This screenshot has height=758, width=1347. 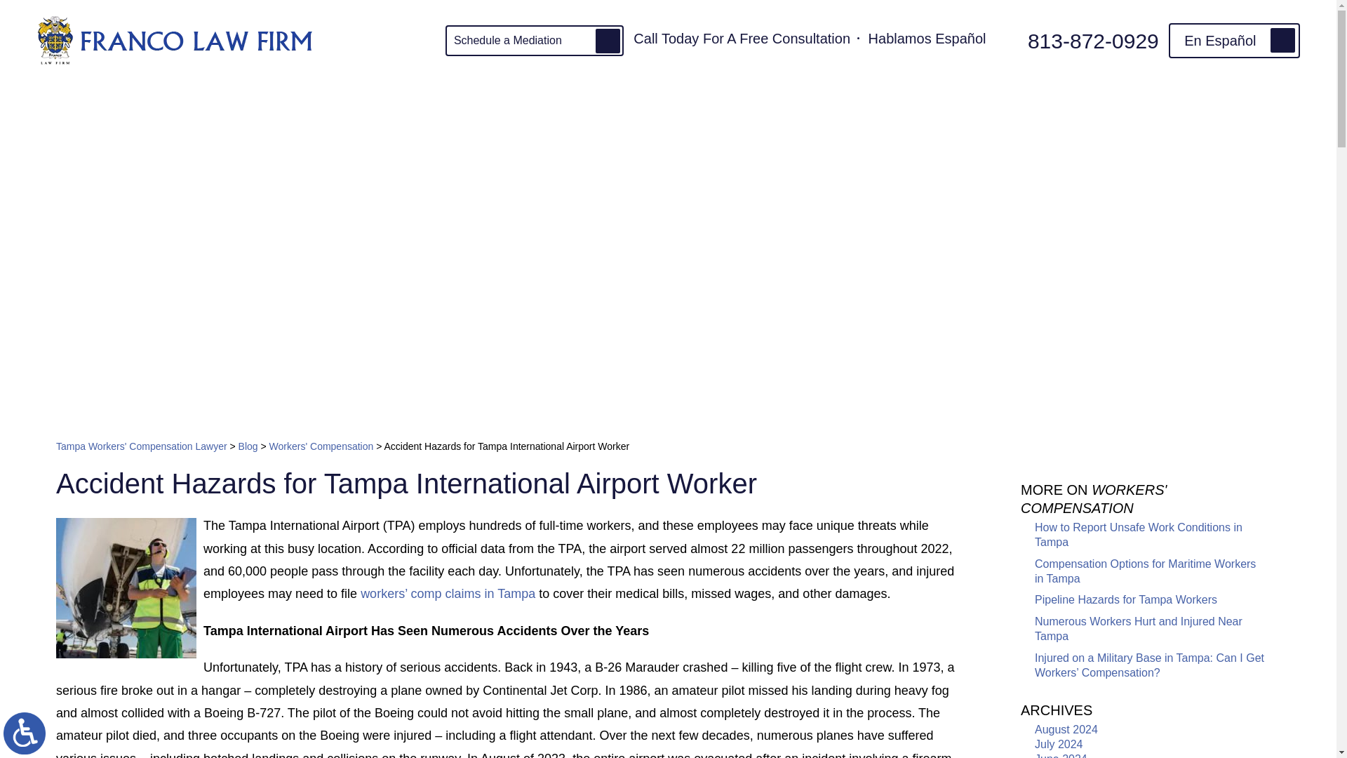 What do you see at coordinates (494, 97) in the screenshot?
I see `Practice Areas` at bounding box center [494, 97].